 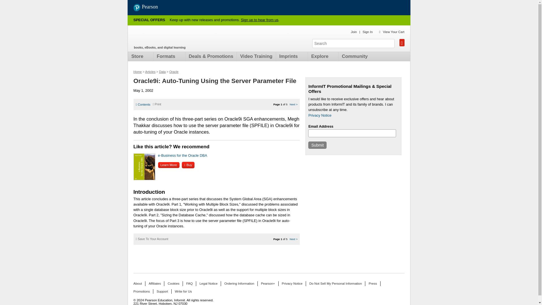 I want to click on Articles, so click(x=150, y=72).